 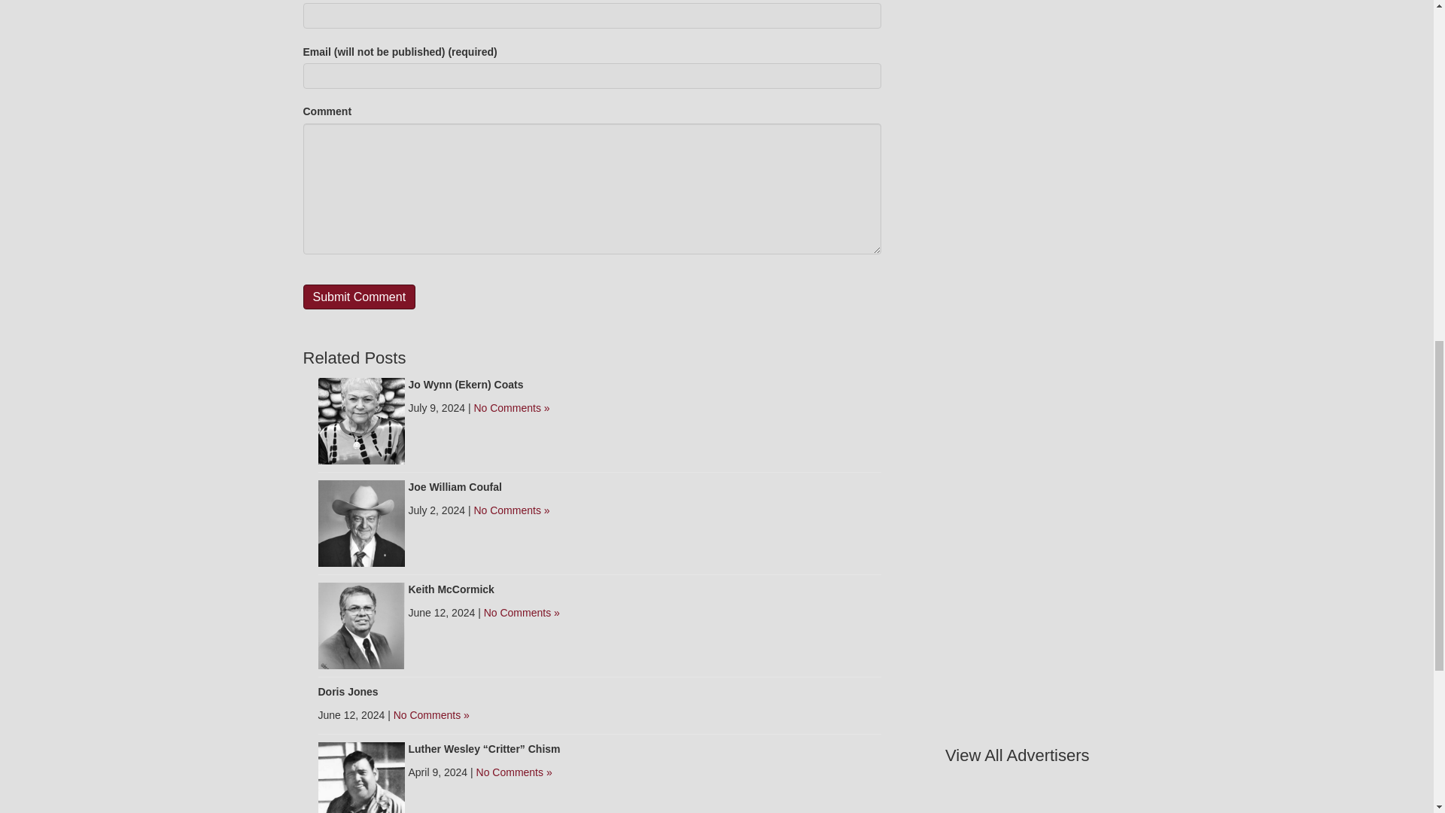 I want to click on Submit Comment, so click(x=358, y=297).